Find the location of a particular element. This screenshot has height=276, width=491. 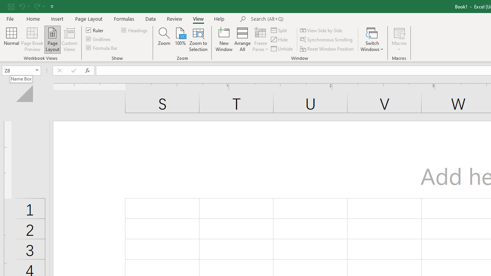

View Side by Side is located at coordinates (321, 30).